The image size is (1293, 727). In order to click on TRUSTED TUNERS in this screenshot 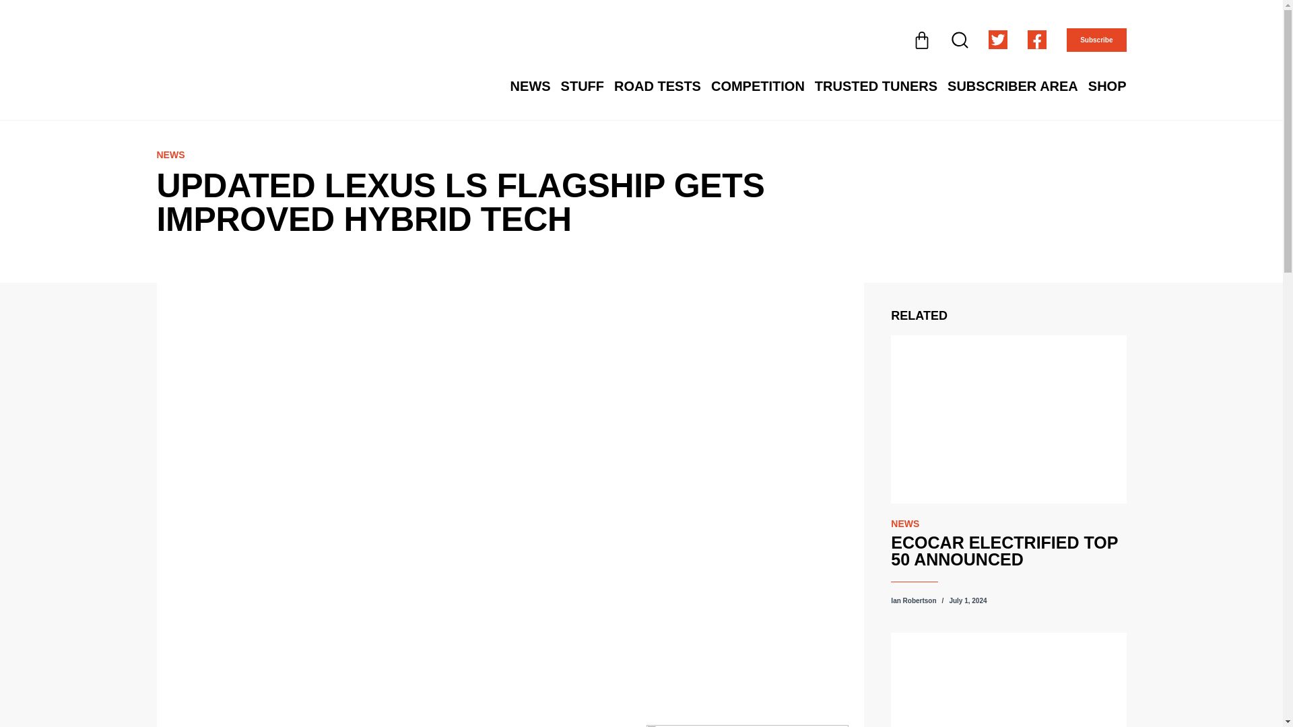, I will do `click(875, 86)`.